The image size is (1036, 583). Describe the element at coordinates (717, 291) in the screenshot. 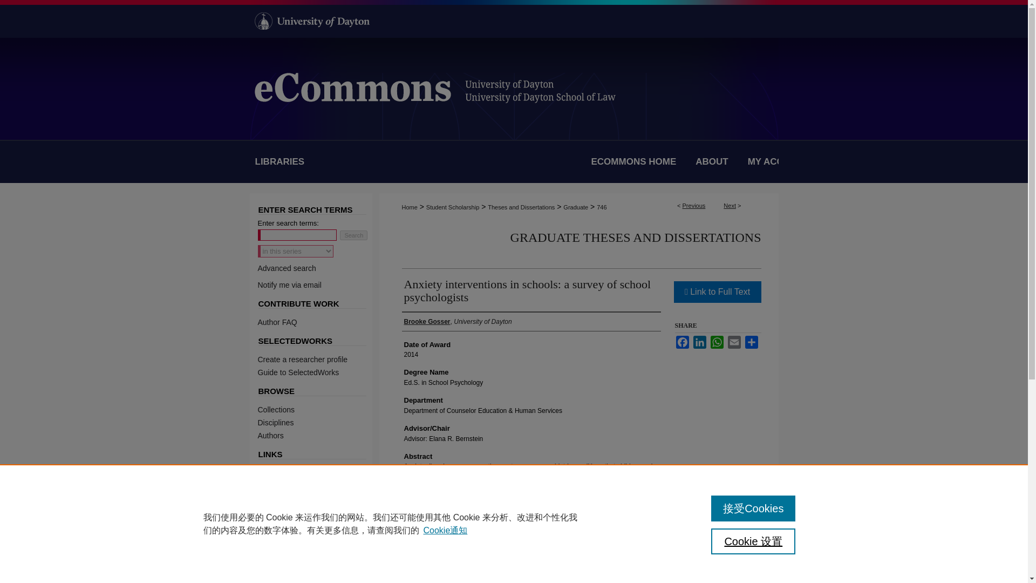

I see `Link to Full Text` at that location.